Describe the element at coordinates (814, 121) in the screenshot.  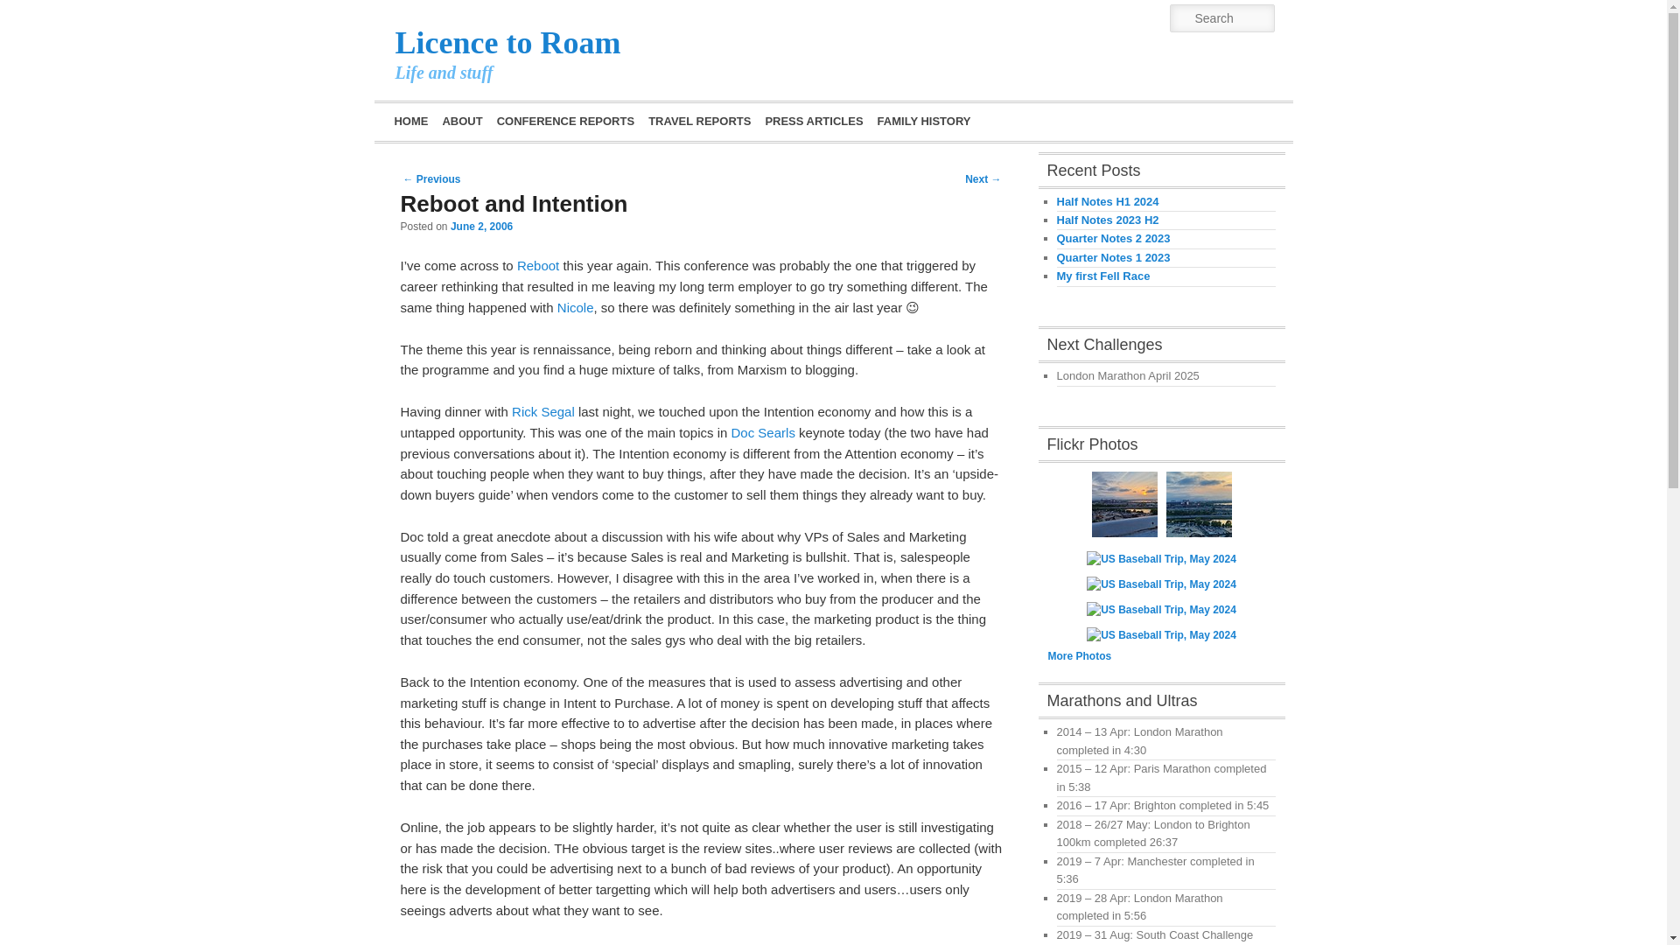
I see `PRESS ARTICLES` at that location.